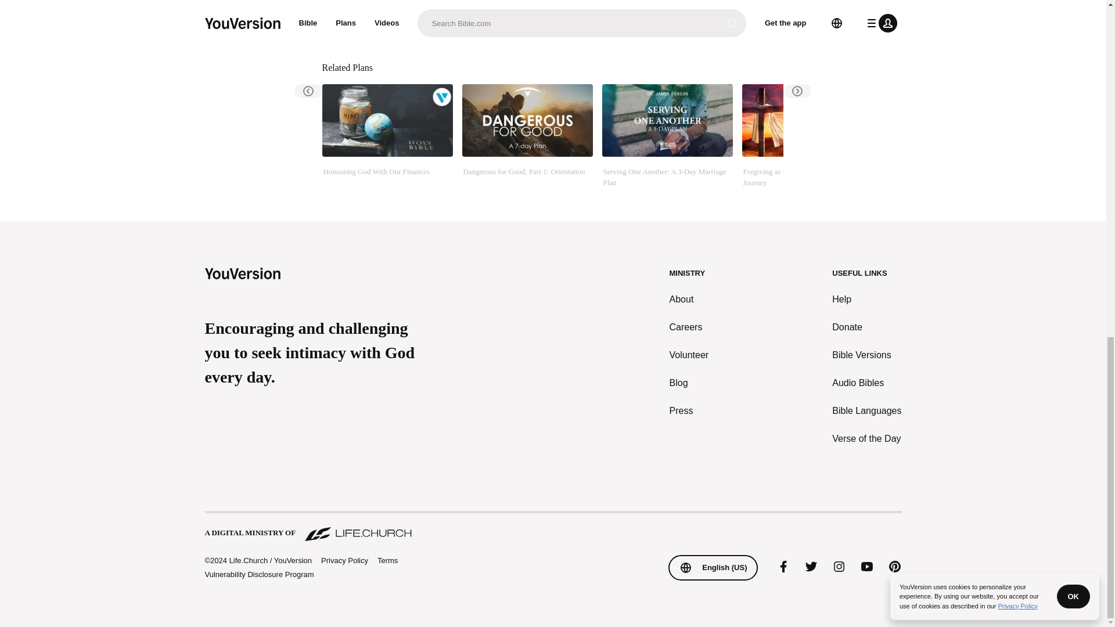  Describe the element at coordinates (387, 136) in the screenshot. I see `Honouring God With Our Finances` at that location.